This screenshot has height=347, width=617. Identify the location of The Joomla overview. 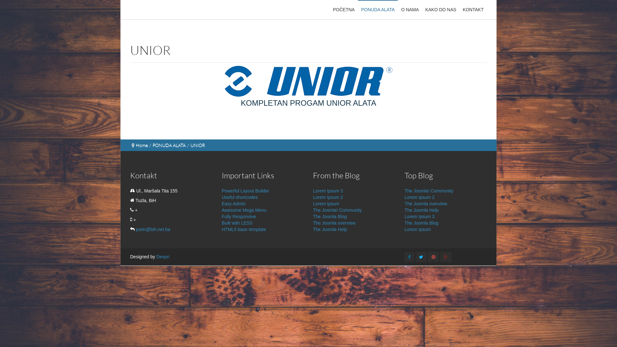
(334, 223).